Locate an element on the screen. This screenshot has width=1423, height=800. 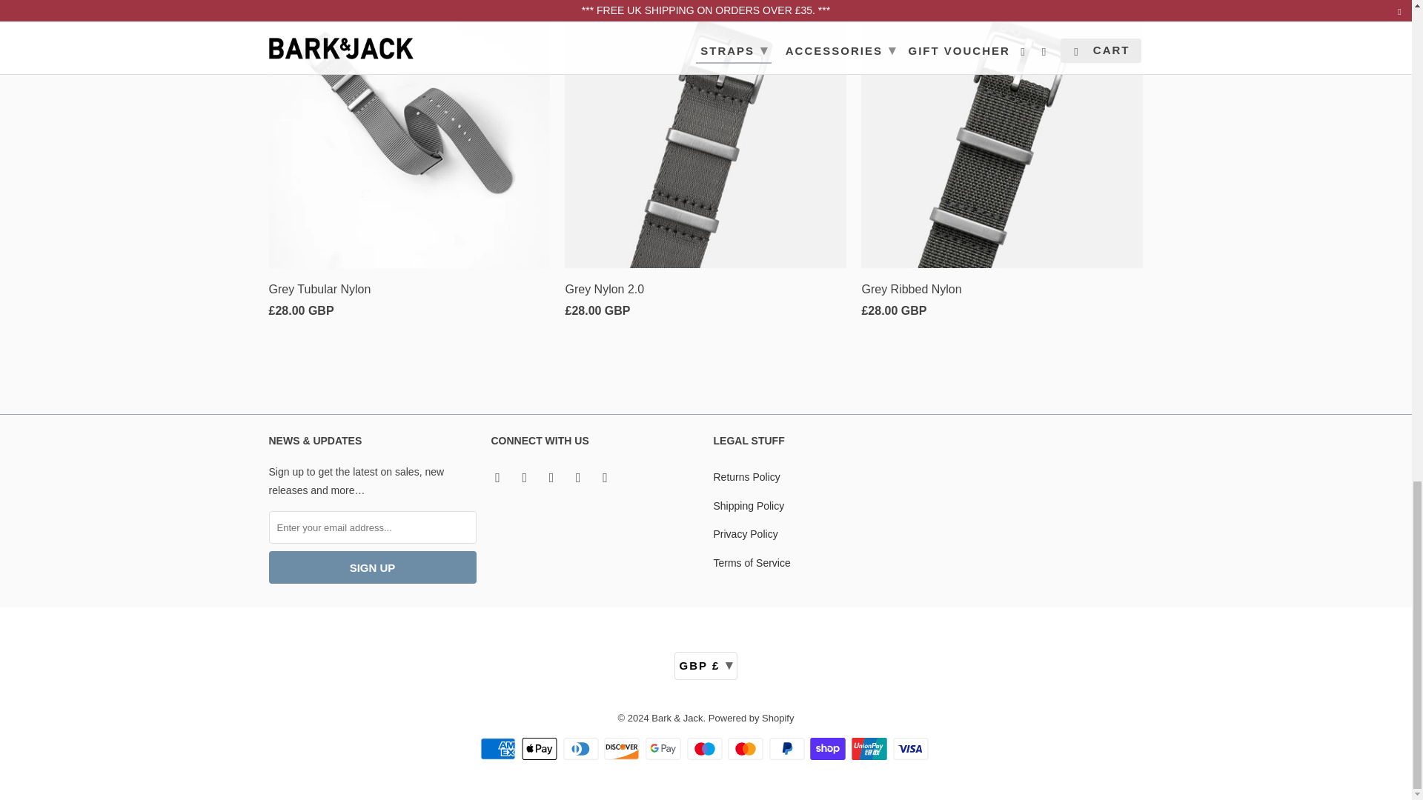
Shop Pay is located at coordinates (829, 748).